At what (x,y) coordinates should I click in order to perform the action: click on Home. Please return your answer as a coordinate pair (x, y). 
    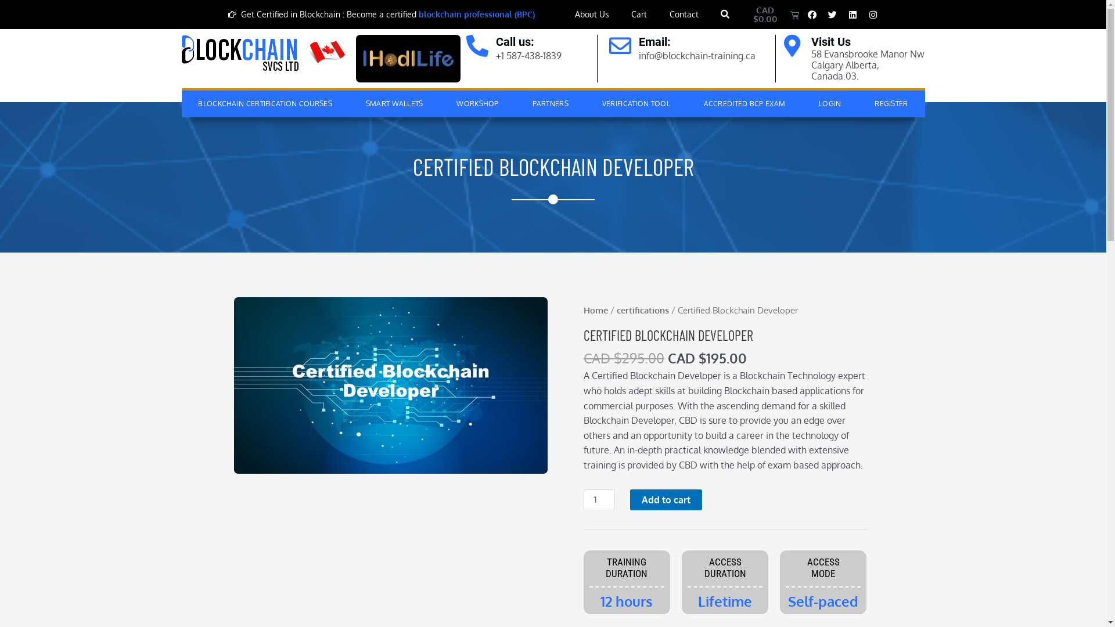
    Looking at the image, I should click on (596, 310).